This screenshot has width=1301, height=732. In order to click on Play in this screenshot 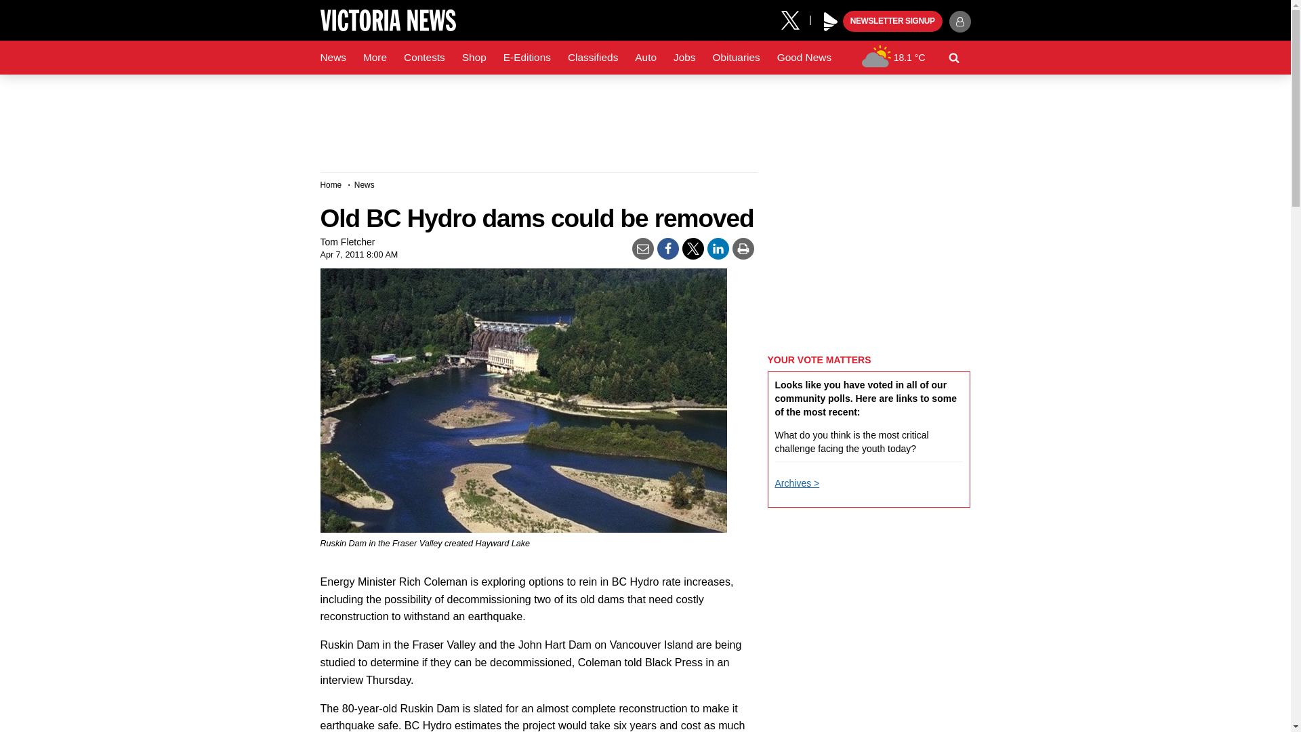, I will do `click(831, 22)`.